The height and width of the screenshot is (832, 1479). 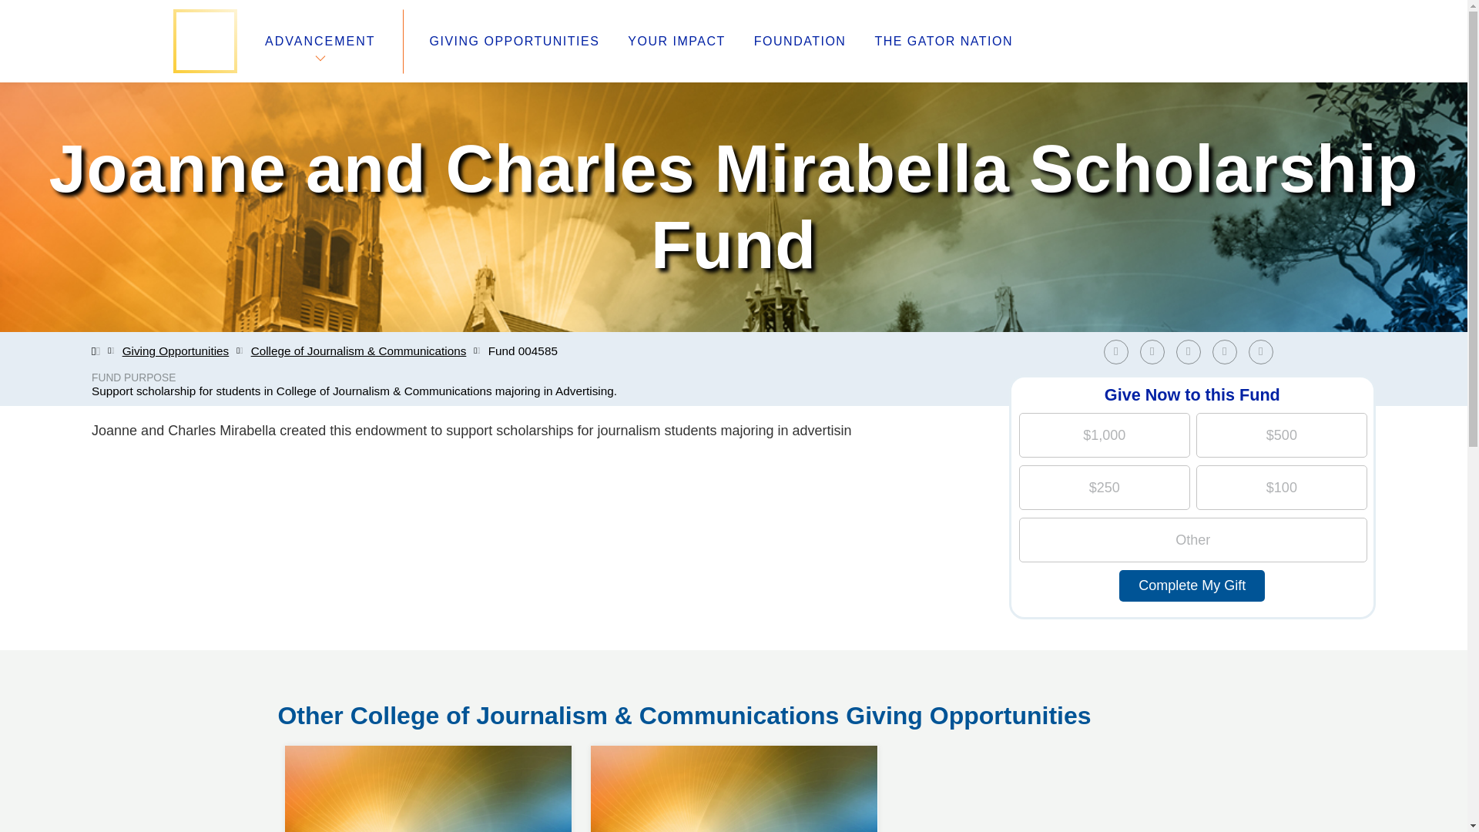 What do you see at coordinates (546, 735) in the screenshot?
I see `Disclosures` at bounding box center [546, 735].